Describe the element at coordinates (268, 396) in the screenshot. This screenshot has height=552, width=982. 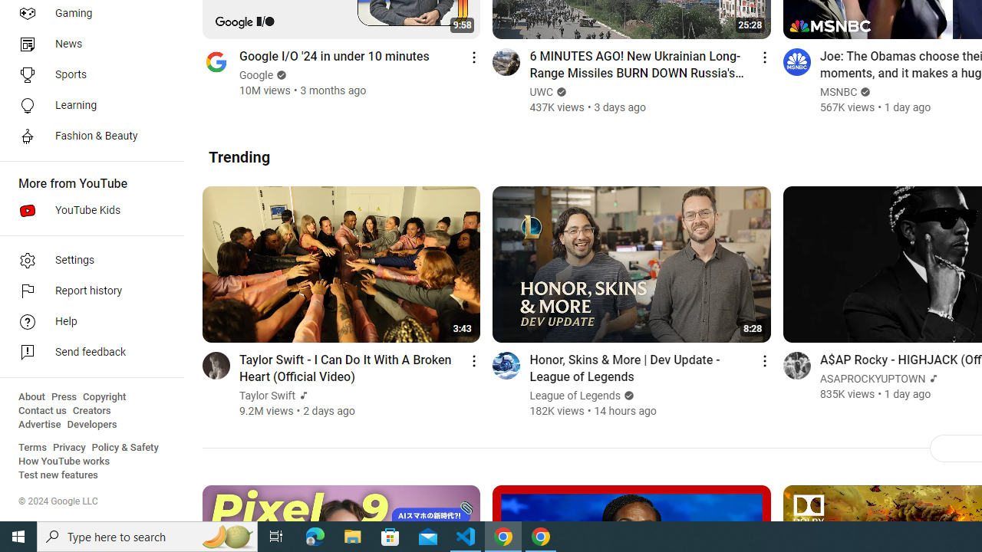
I see `Taylor Swift` at that location.